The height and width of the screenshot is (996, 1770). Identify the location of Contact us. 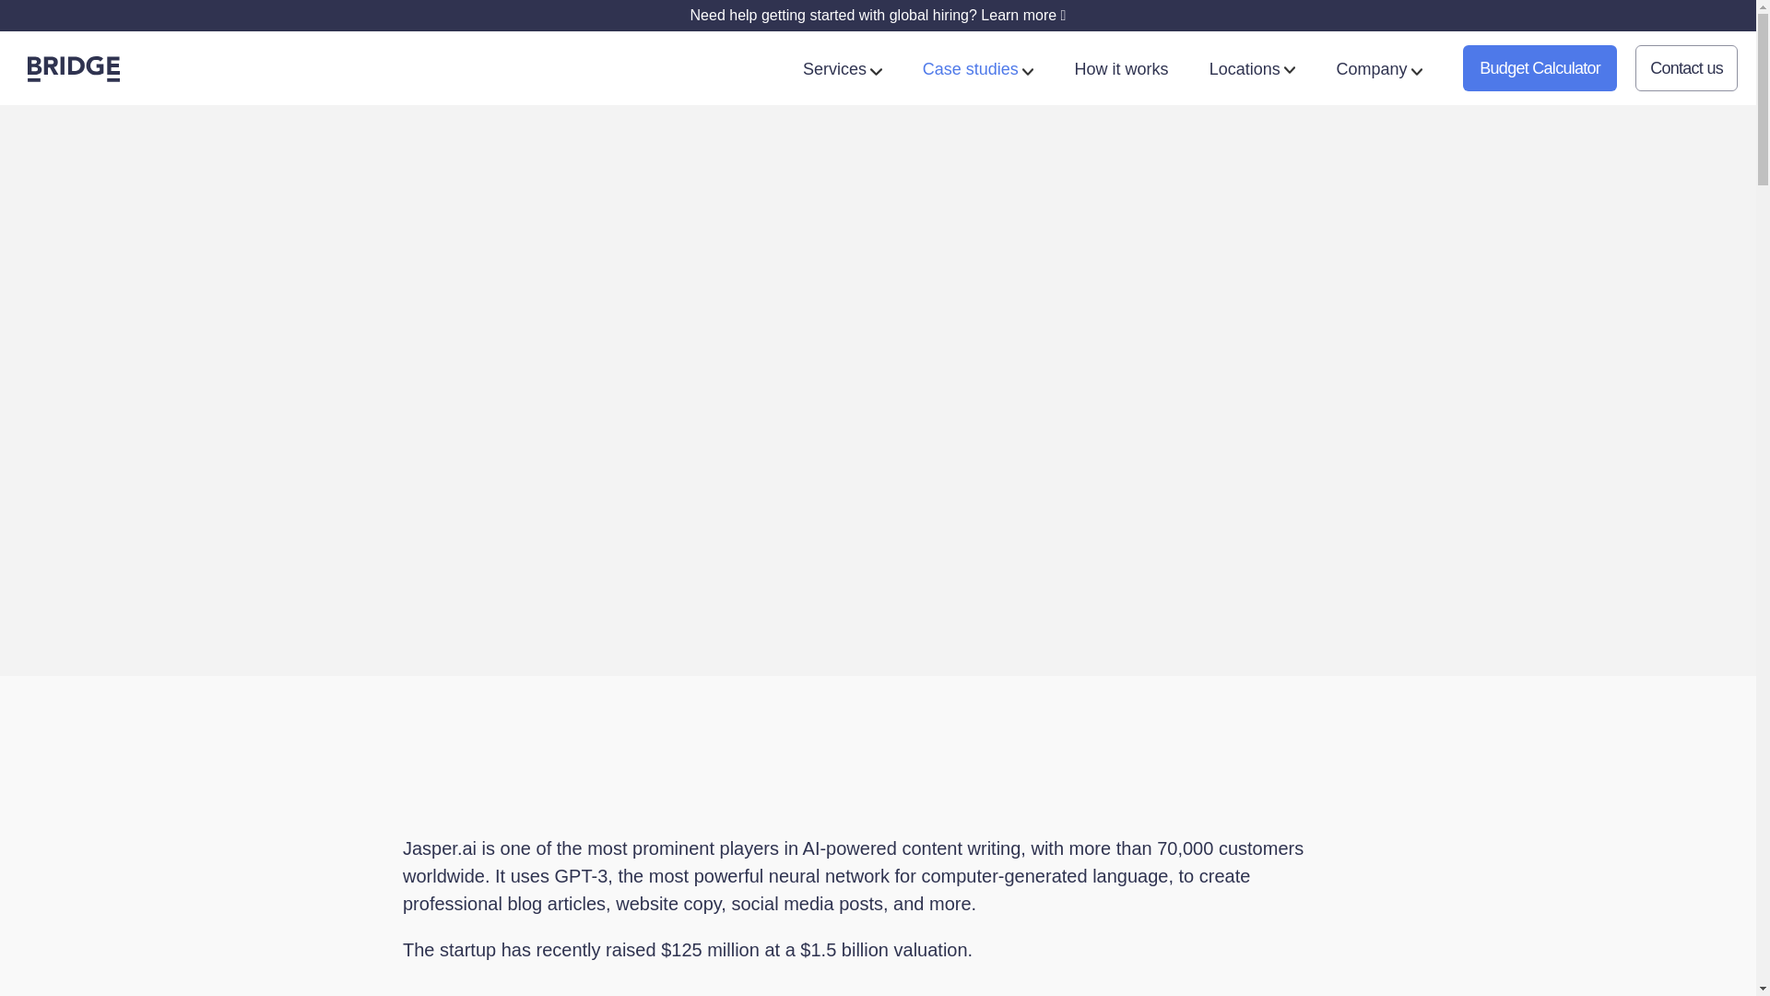
(1687, 68).